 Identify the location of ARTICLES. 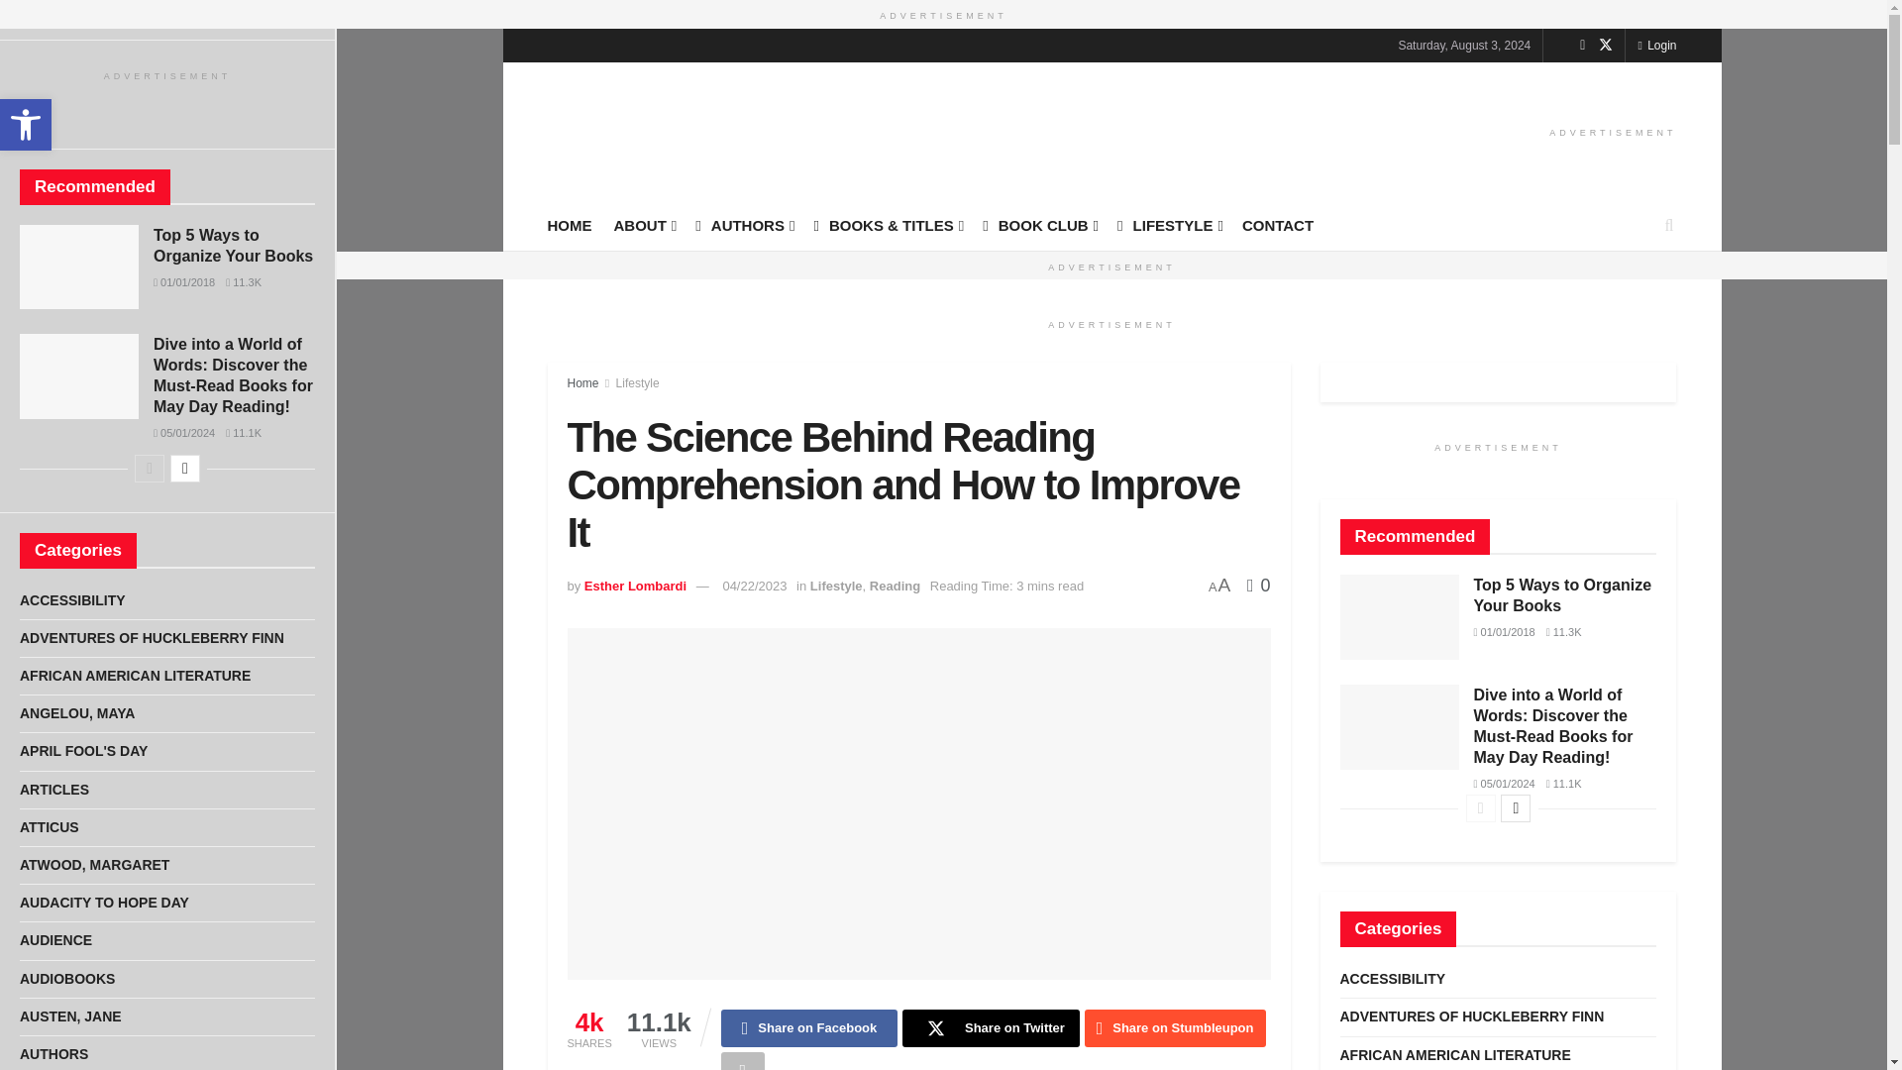
(53, 791).